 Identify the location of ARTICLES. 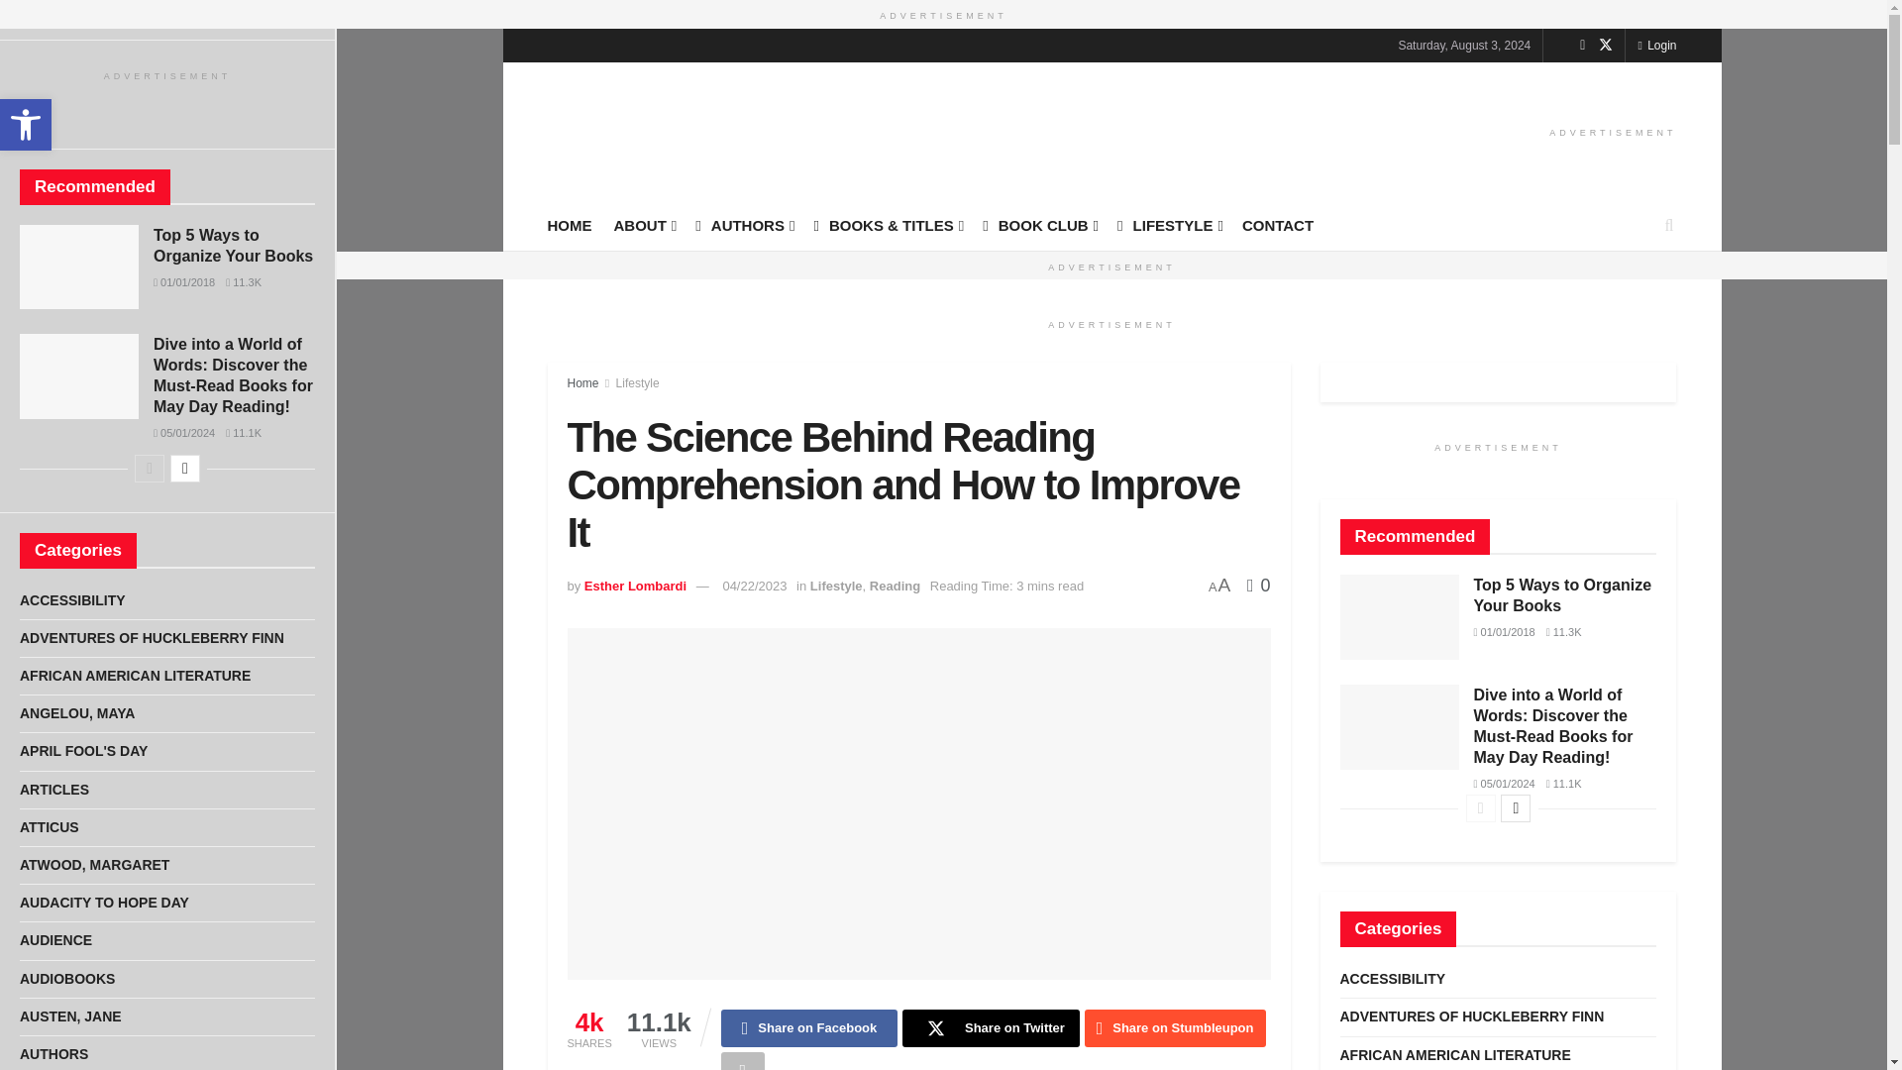
(53, 791).